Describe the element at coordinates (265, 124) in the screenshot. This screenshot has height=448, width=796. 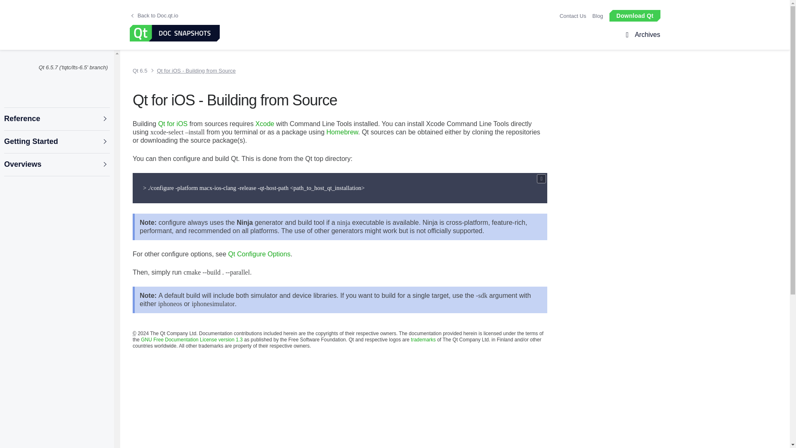
I see `Xcode` at that location.